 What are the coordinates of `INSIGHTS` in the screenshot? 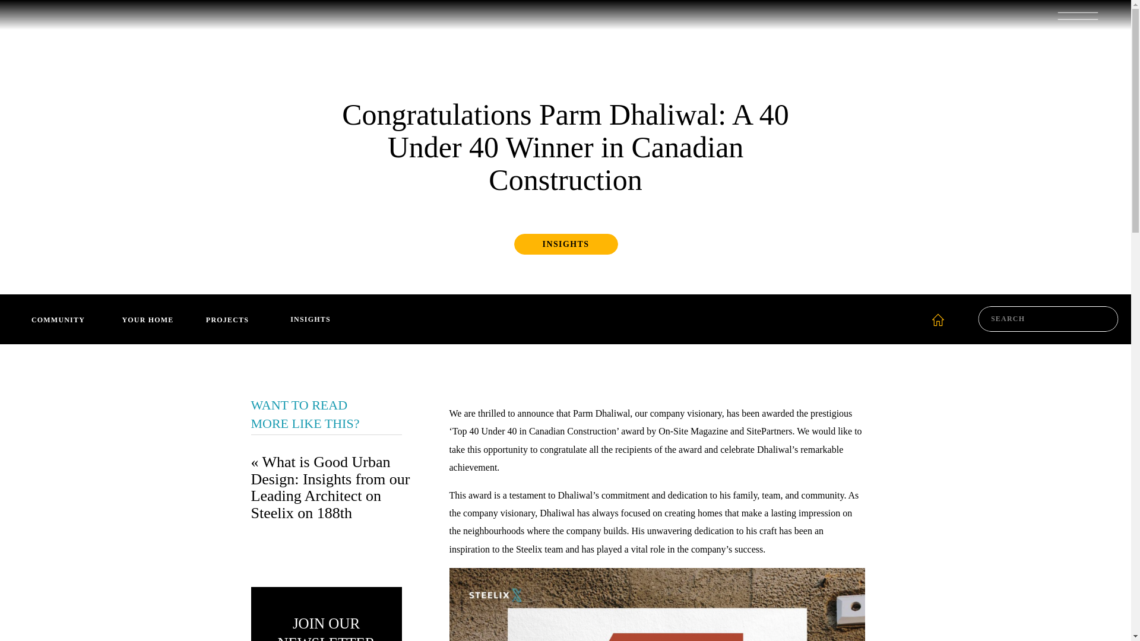 It's located at (310, 319).